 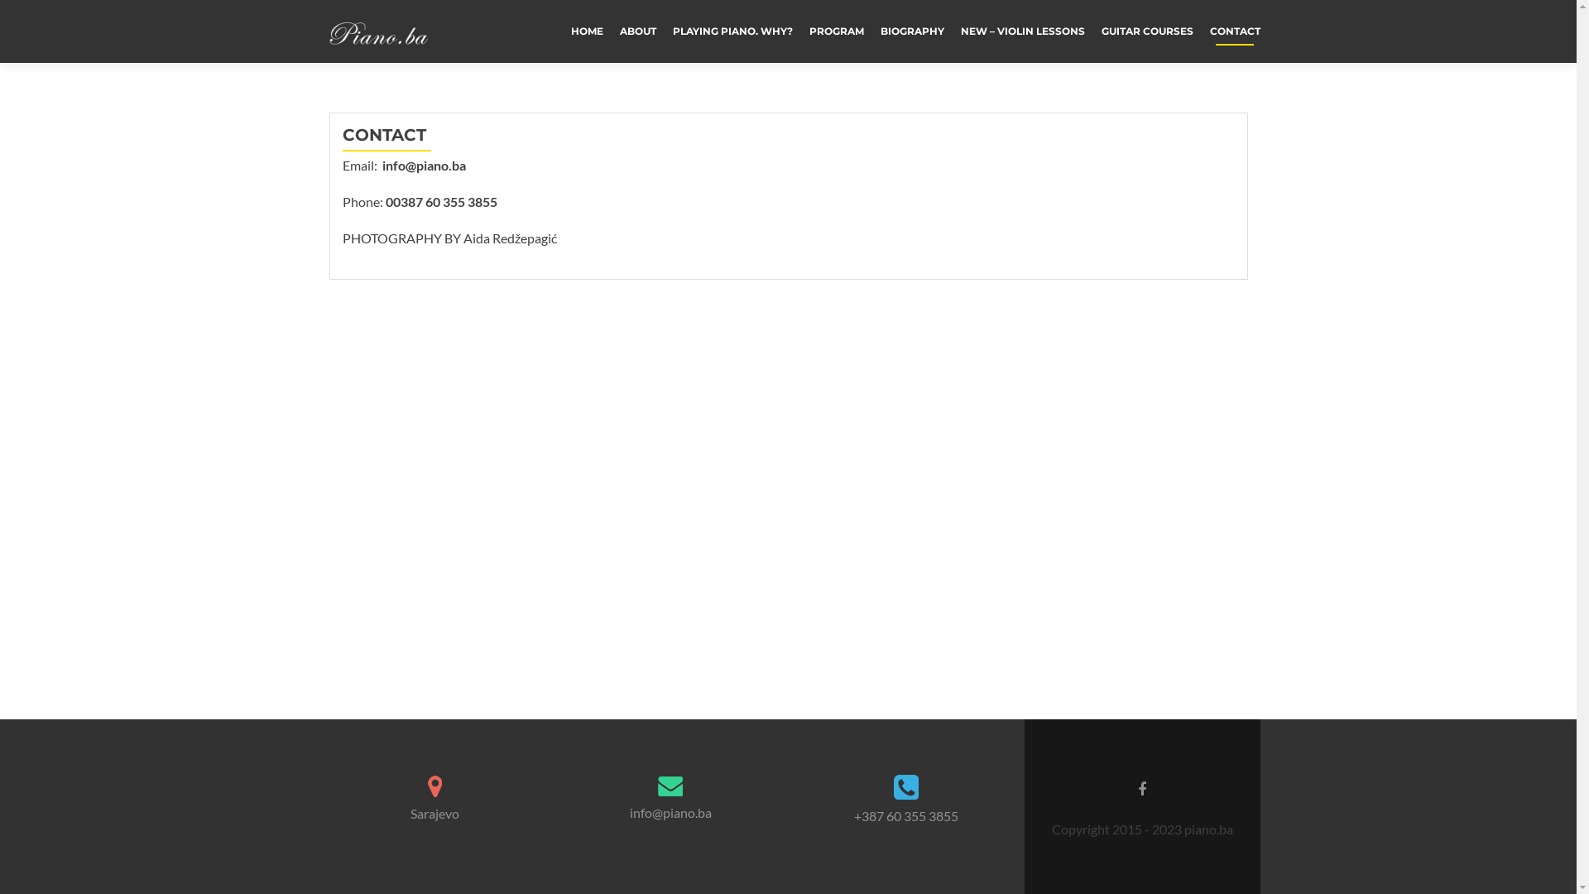 What do you see at coordinates (588, 31) in the screenshot?
I see `HOME` at bounding box center [588, 31].